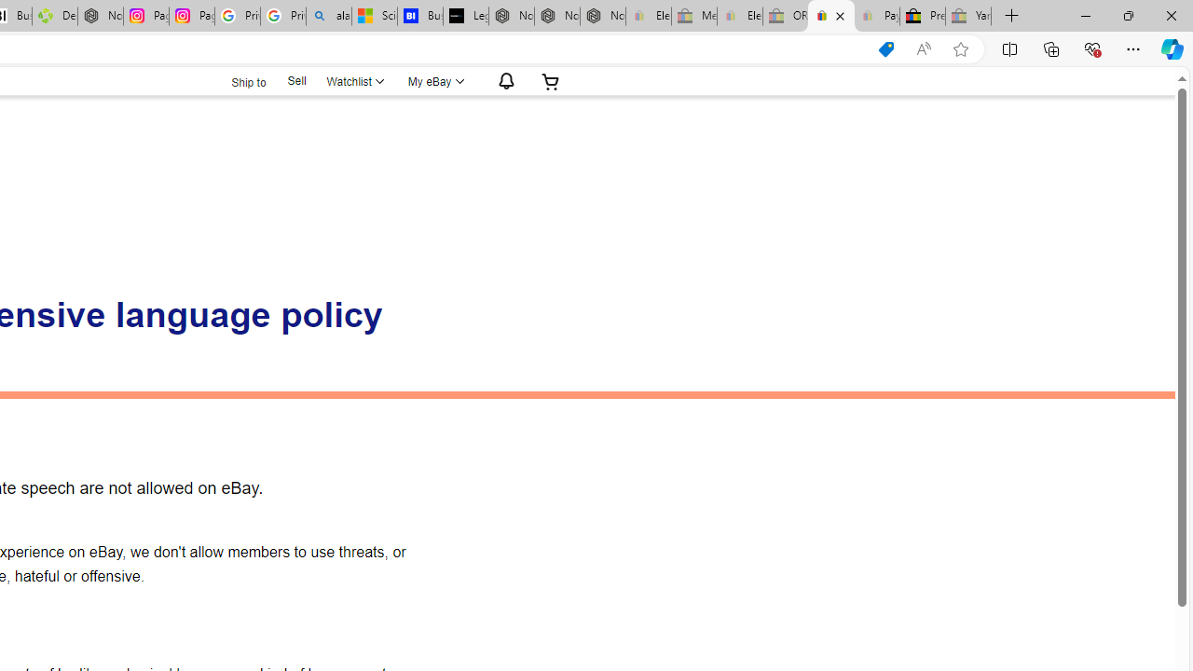 The height and width of the screenshot is (671, 1193). I want to click on My eBay, so click(434, 81).